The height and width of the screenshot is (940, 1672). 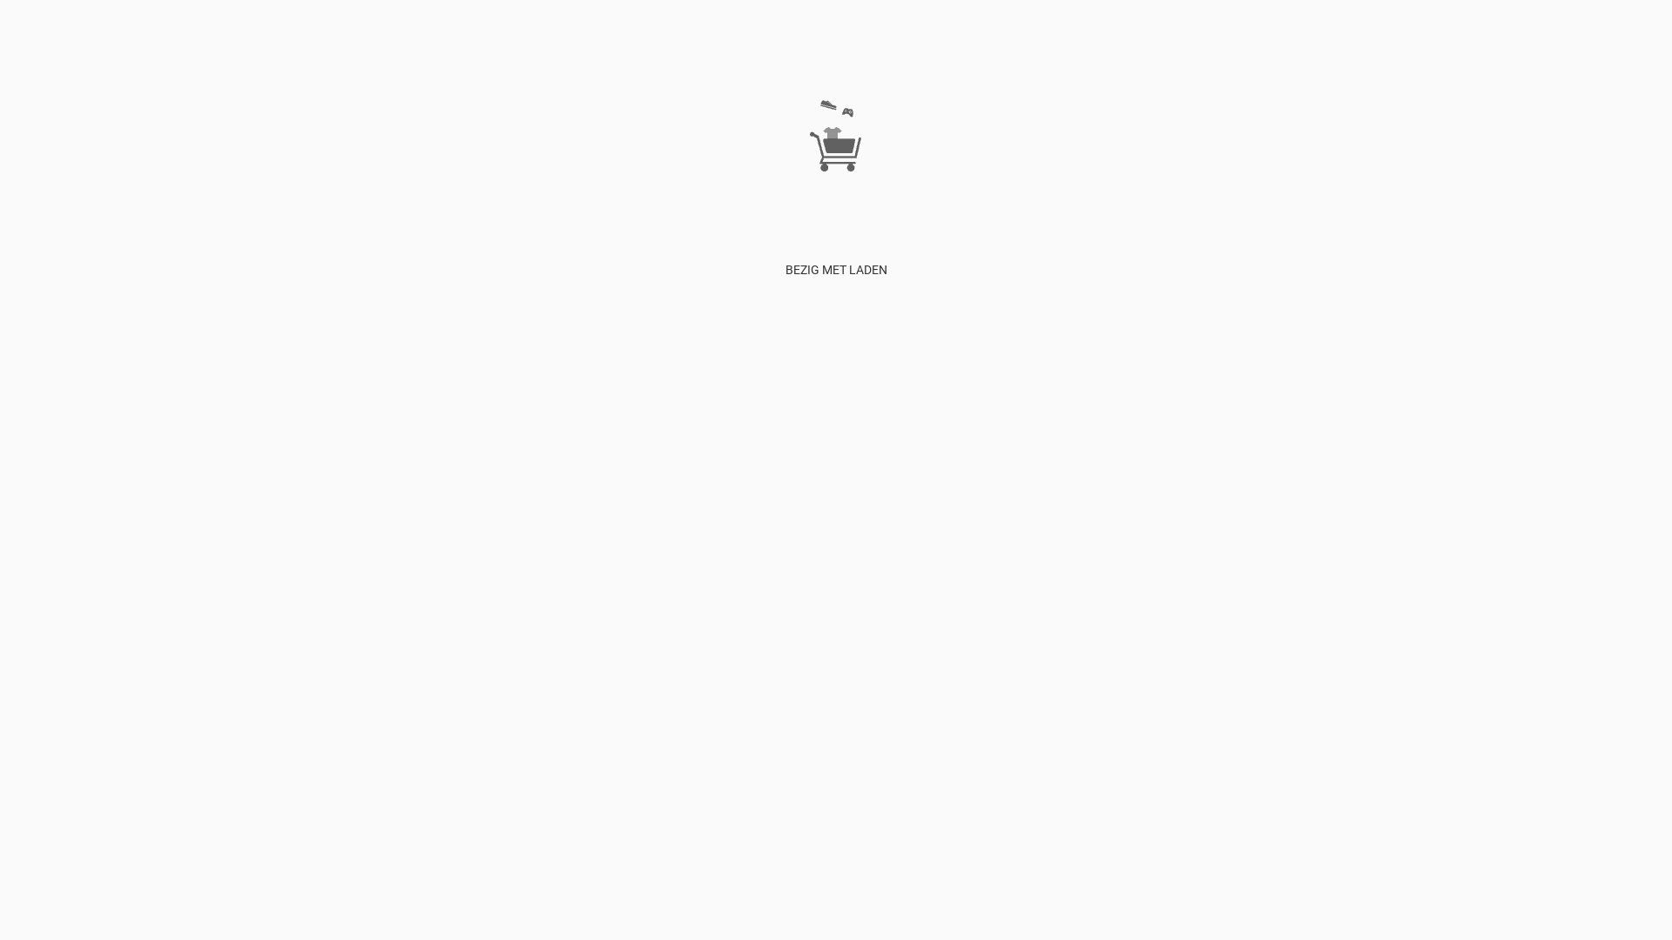 What do you see at coordinates (357, 439) in the screenshot?
I see `Checkout` at bounding box center [357, 439].